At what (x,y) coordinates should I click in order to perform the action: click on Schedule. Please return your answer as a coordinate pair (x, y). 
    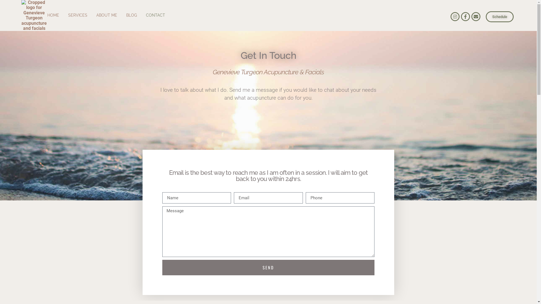
    Looking at the image, I should click on (500, 17).